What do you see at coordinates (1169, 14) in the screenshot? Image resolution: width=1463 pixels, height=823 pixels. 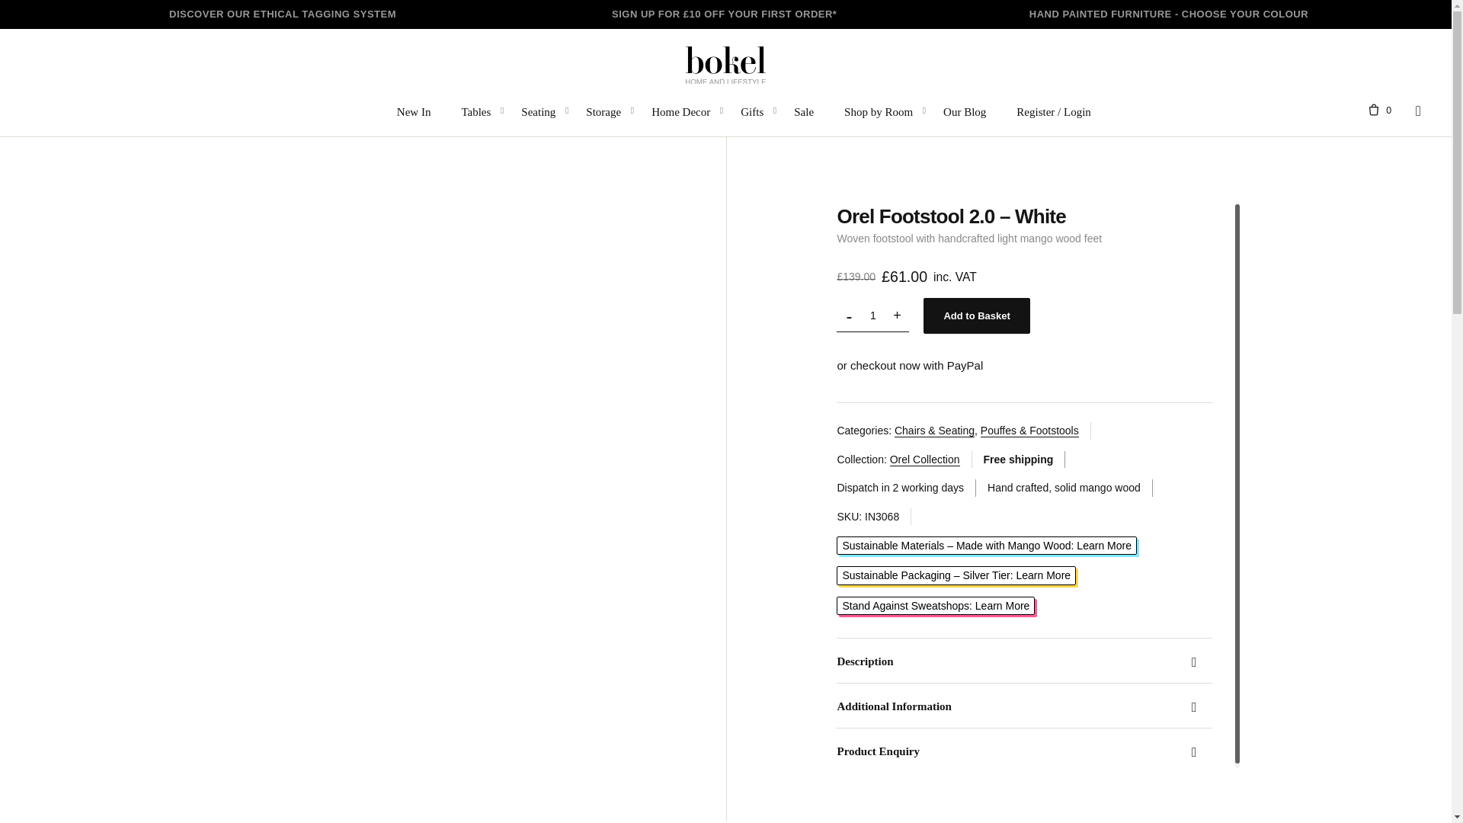 I see `HAND PAINTED FURNITURE - CHOOSE YOUR COLOUR` at bounding box center [1169, 14].